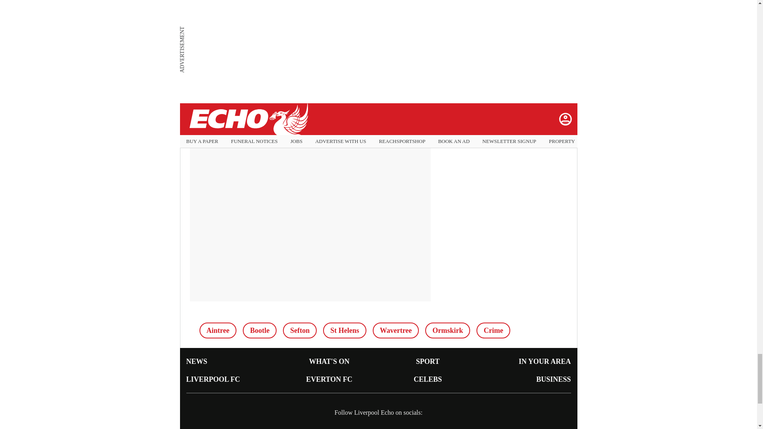 The width and height of the screenshot is (763, 429). Describe the element at coordinates (279, 85) in the screenshot. I see `Twitter` at that location.